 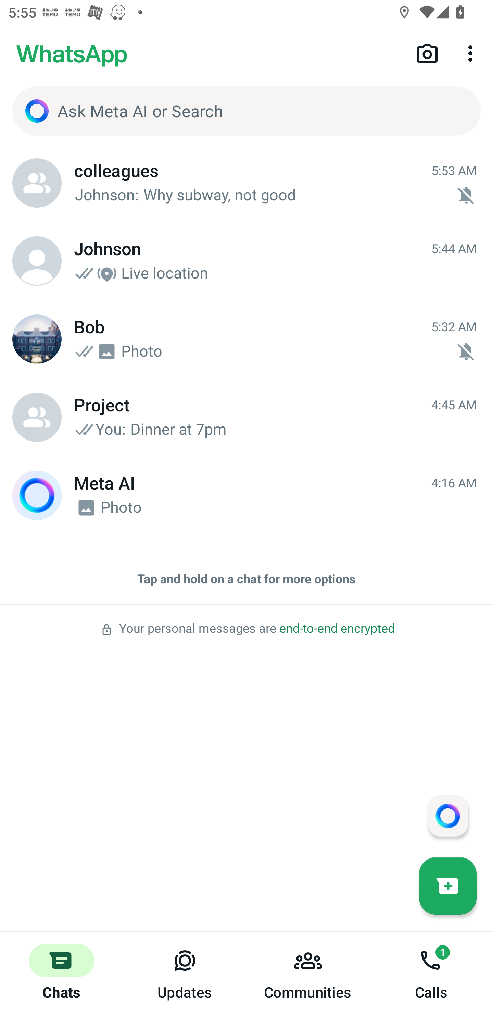 What do you see at coordinates (37, 261) in the screenshot?
I see `Johnson` at bounding box center [37, 261].